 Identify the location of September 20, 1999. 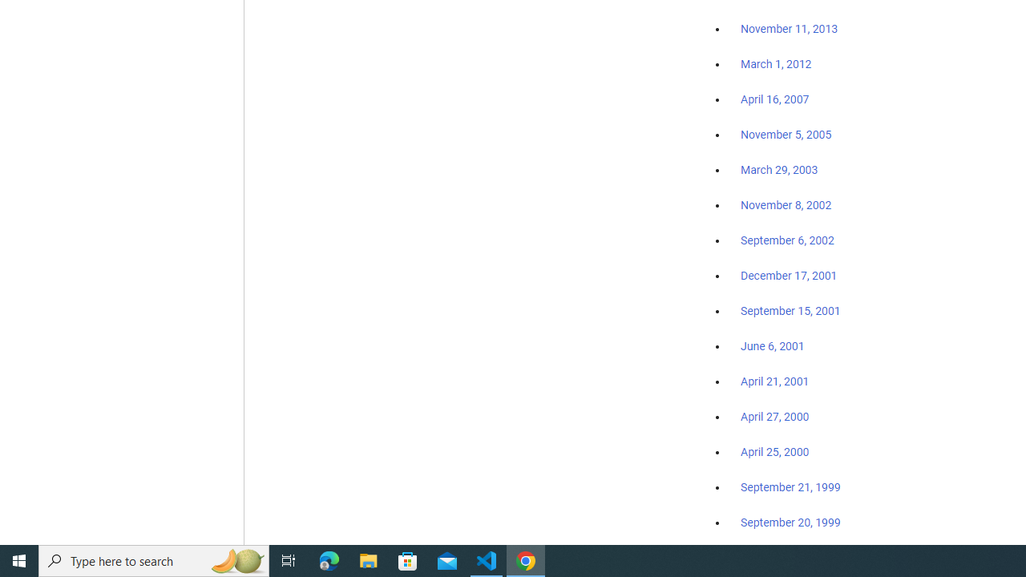
(790, 522).